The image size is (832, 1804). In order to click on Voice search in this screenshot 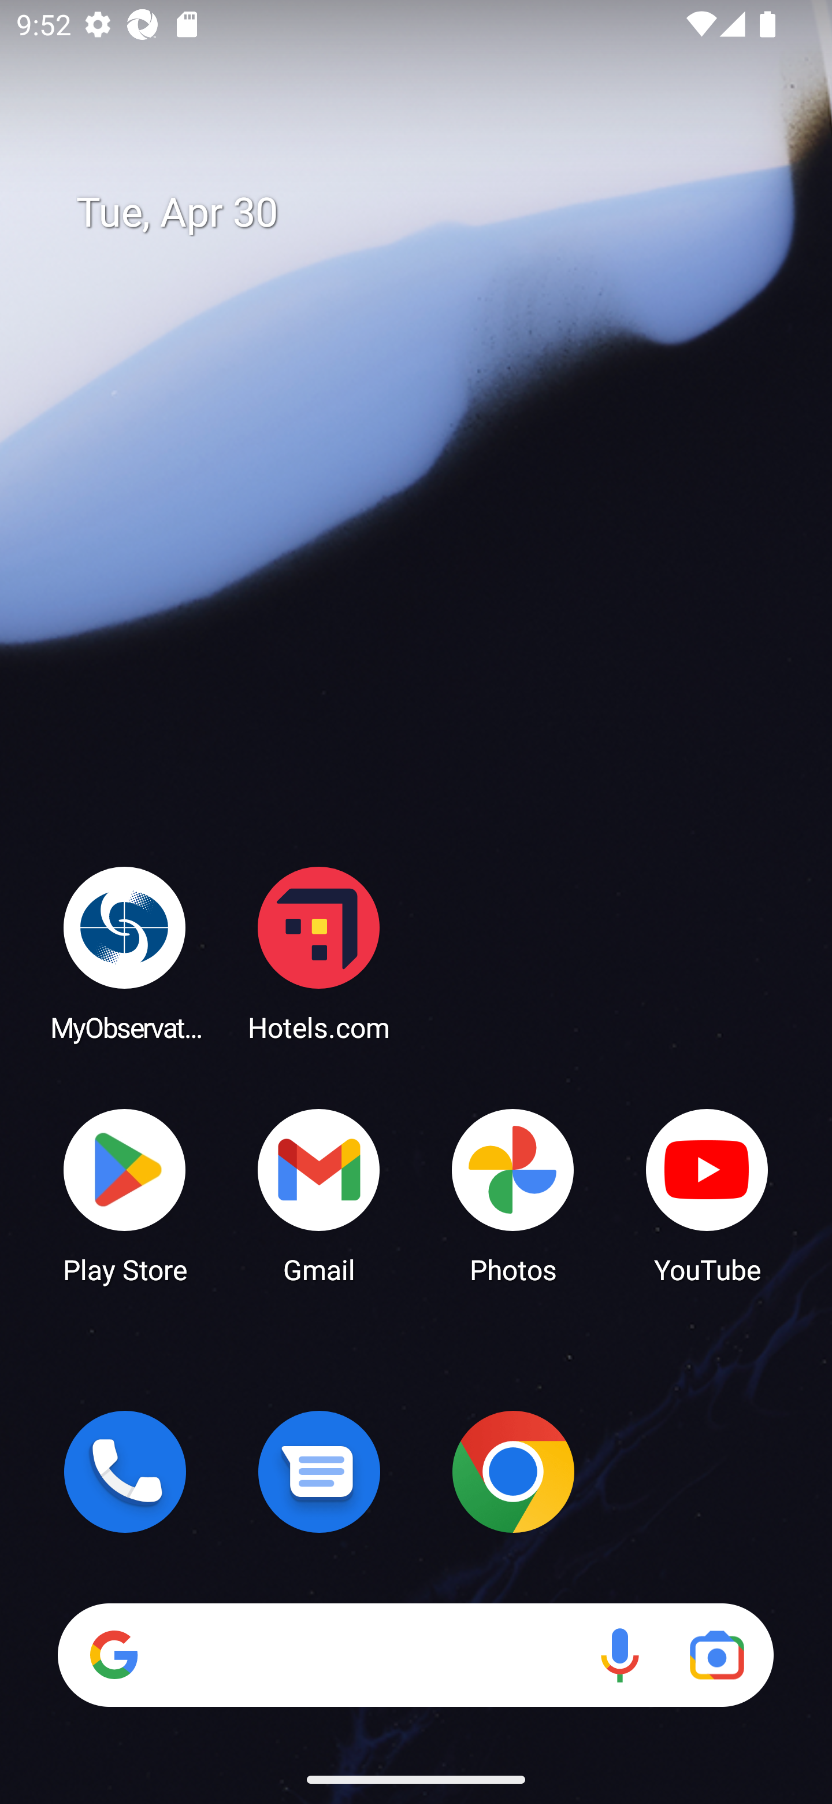, I will do `click(619, 1655)`.